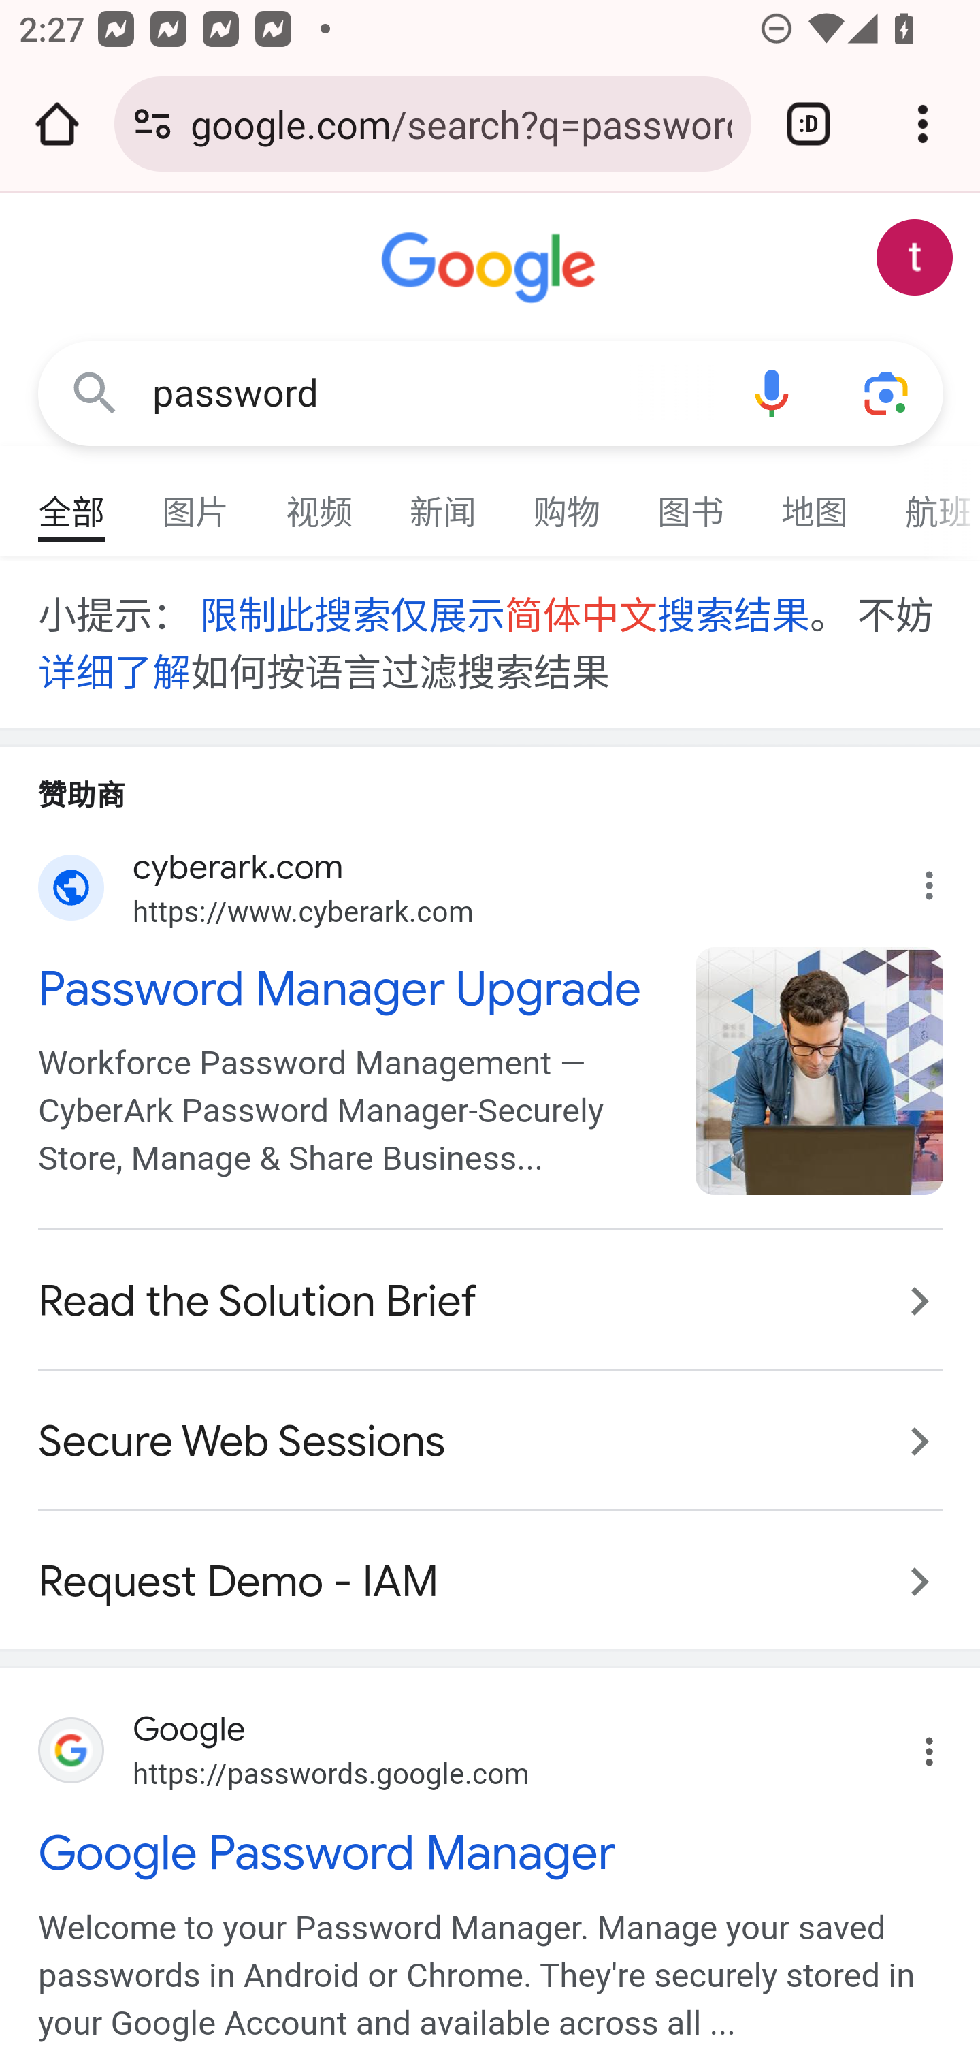 This screenshot has height=2070, width=980. What do you see at coordinates (57, 124) in the screenshot?
I see `Open the home page` at bounding box center [57, 124].